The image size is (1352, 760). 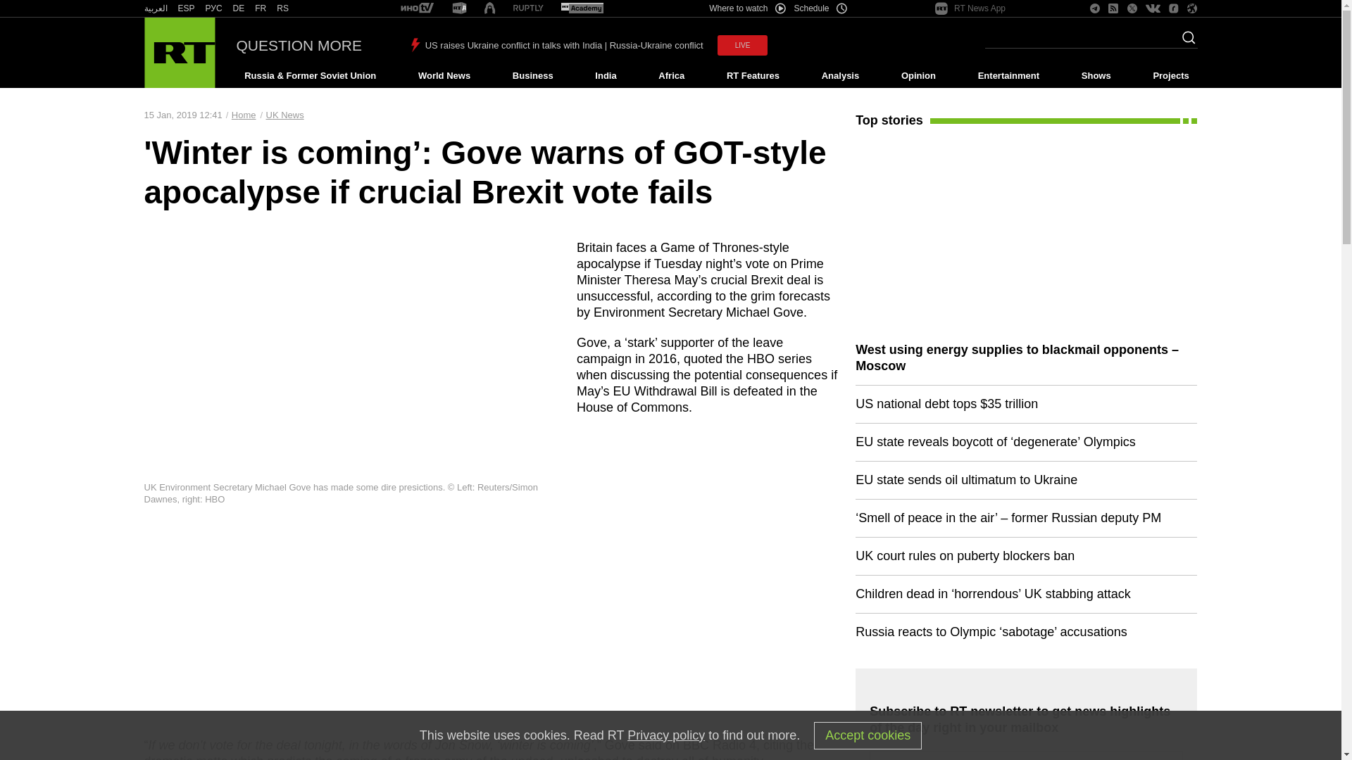 What do you see at coordinates (417, 8) in the screenshot?
I see `RT ` at bounding box center [417, 8].